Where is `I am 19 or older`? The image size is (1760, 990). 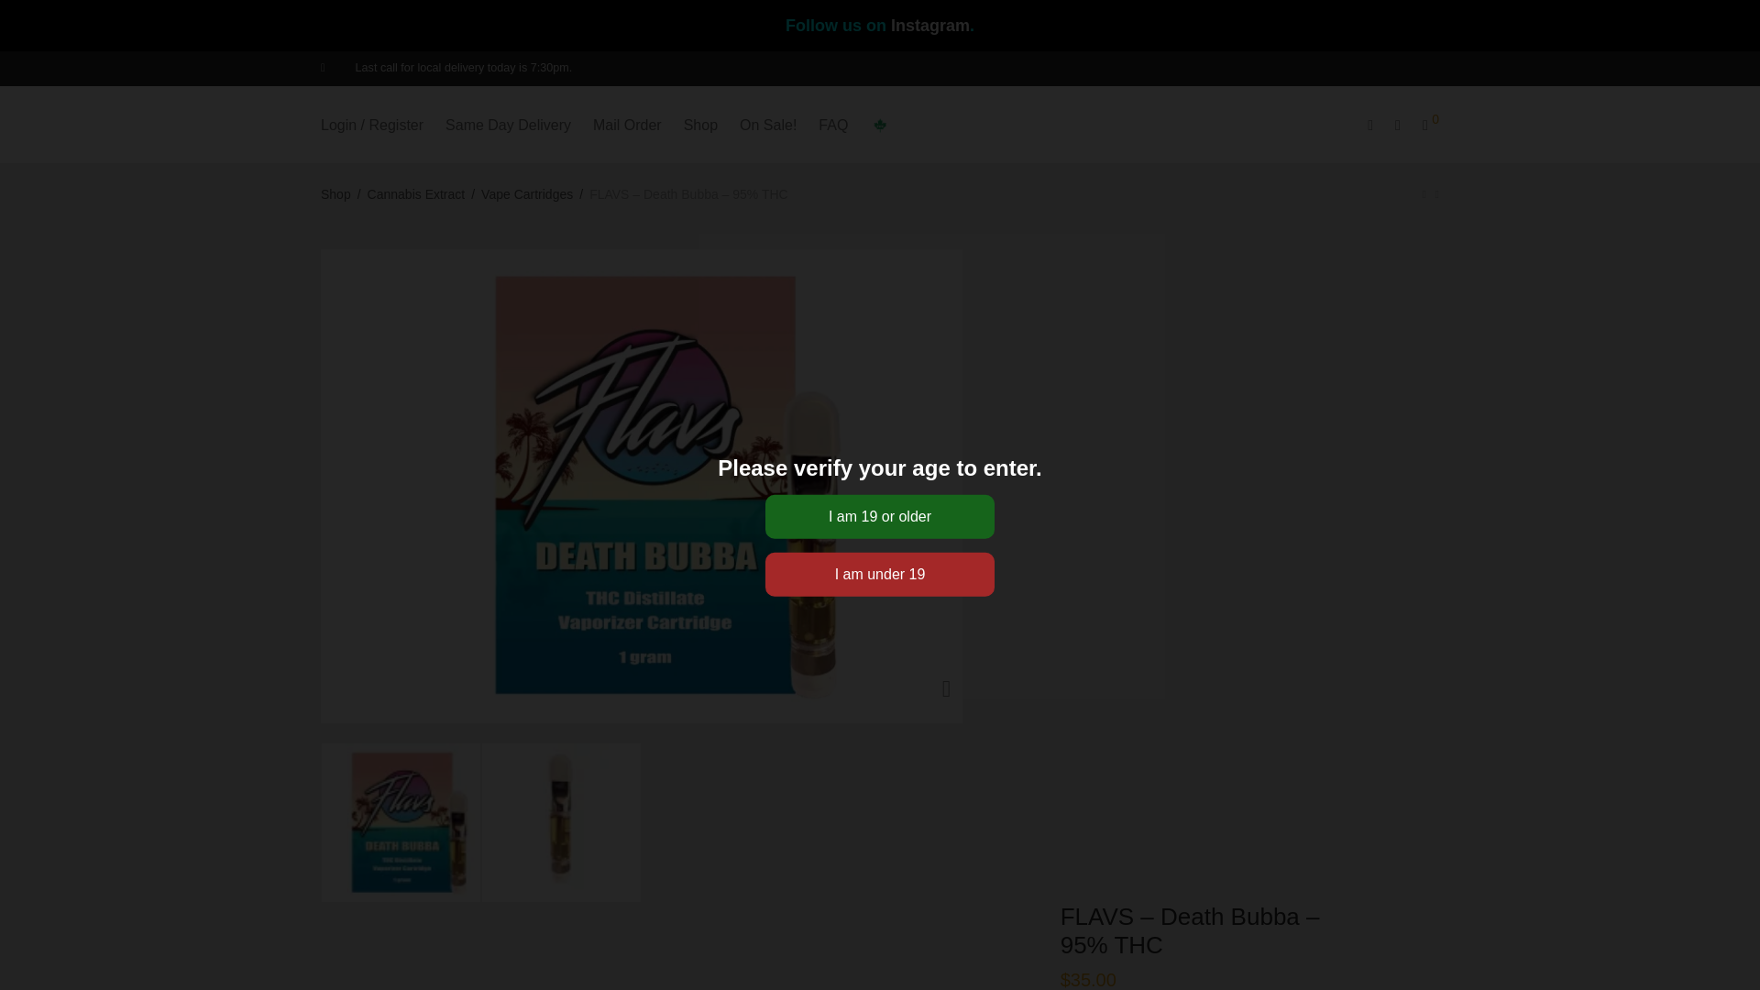 I am 19 or older is located at coordinates (880, 515).